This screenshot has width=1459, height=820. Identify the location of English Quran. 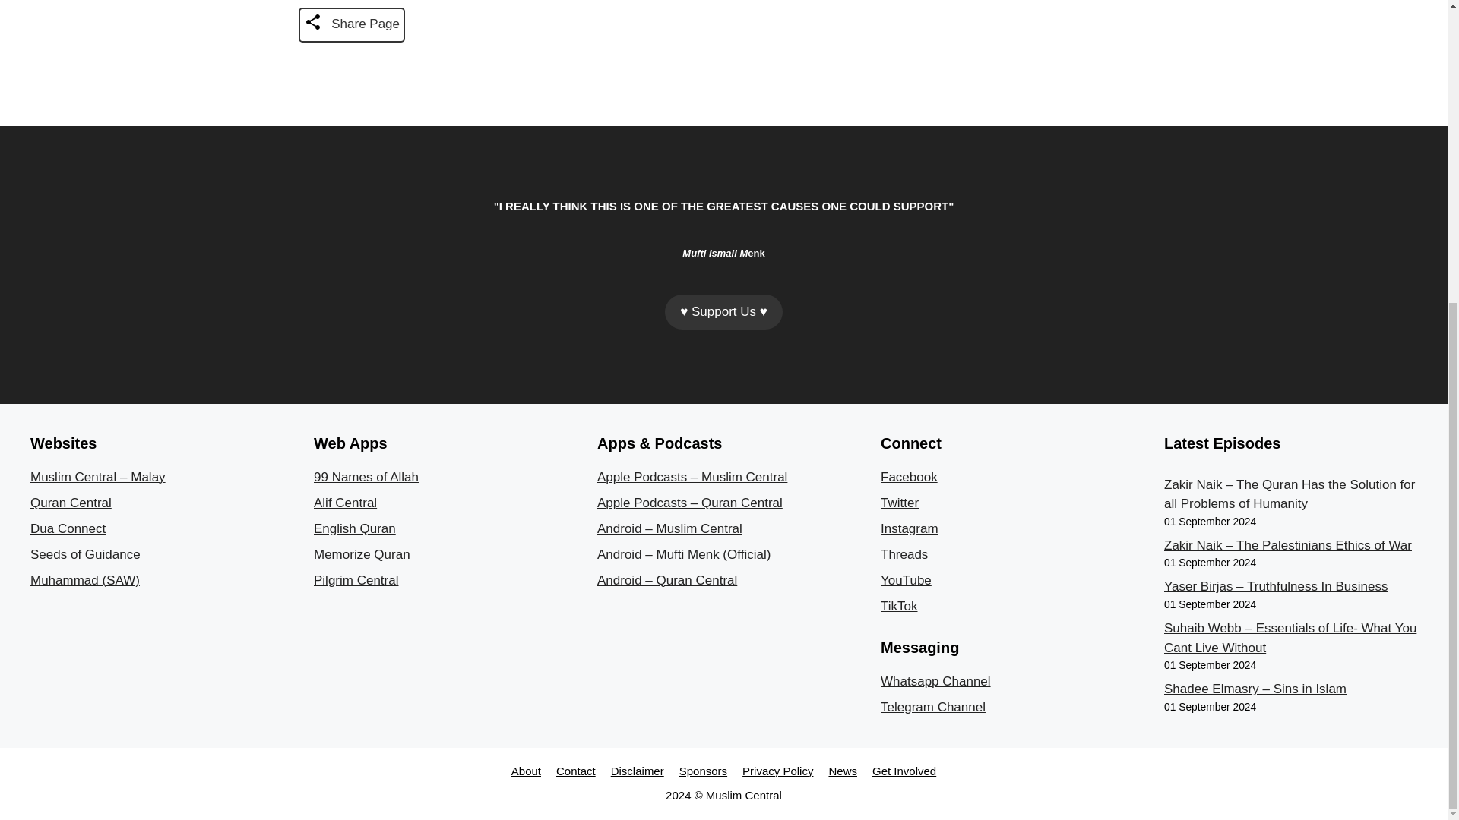
(354, 528).